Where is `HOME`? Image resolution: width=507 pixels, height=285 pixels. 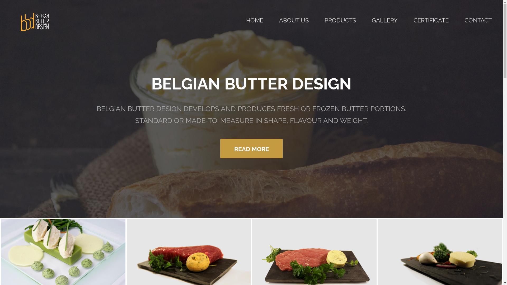 HOME is located at coordinates (255, 21).